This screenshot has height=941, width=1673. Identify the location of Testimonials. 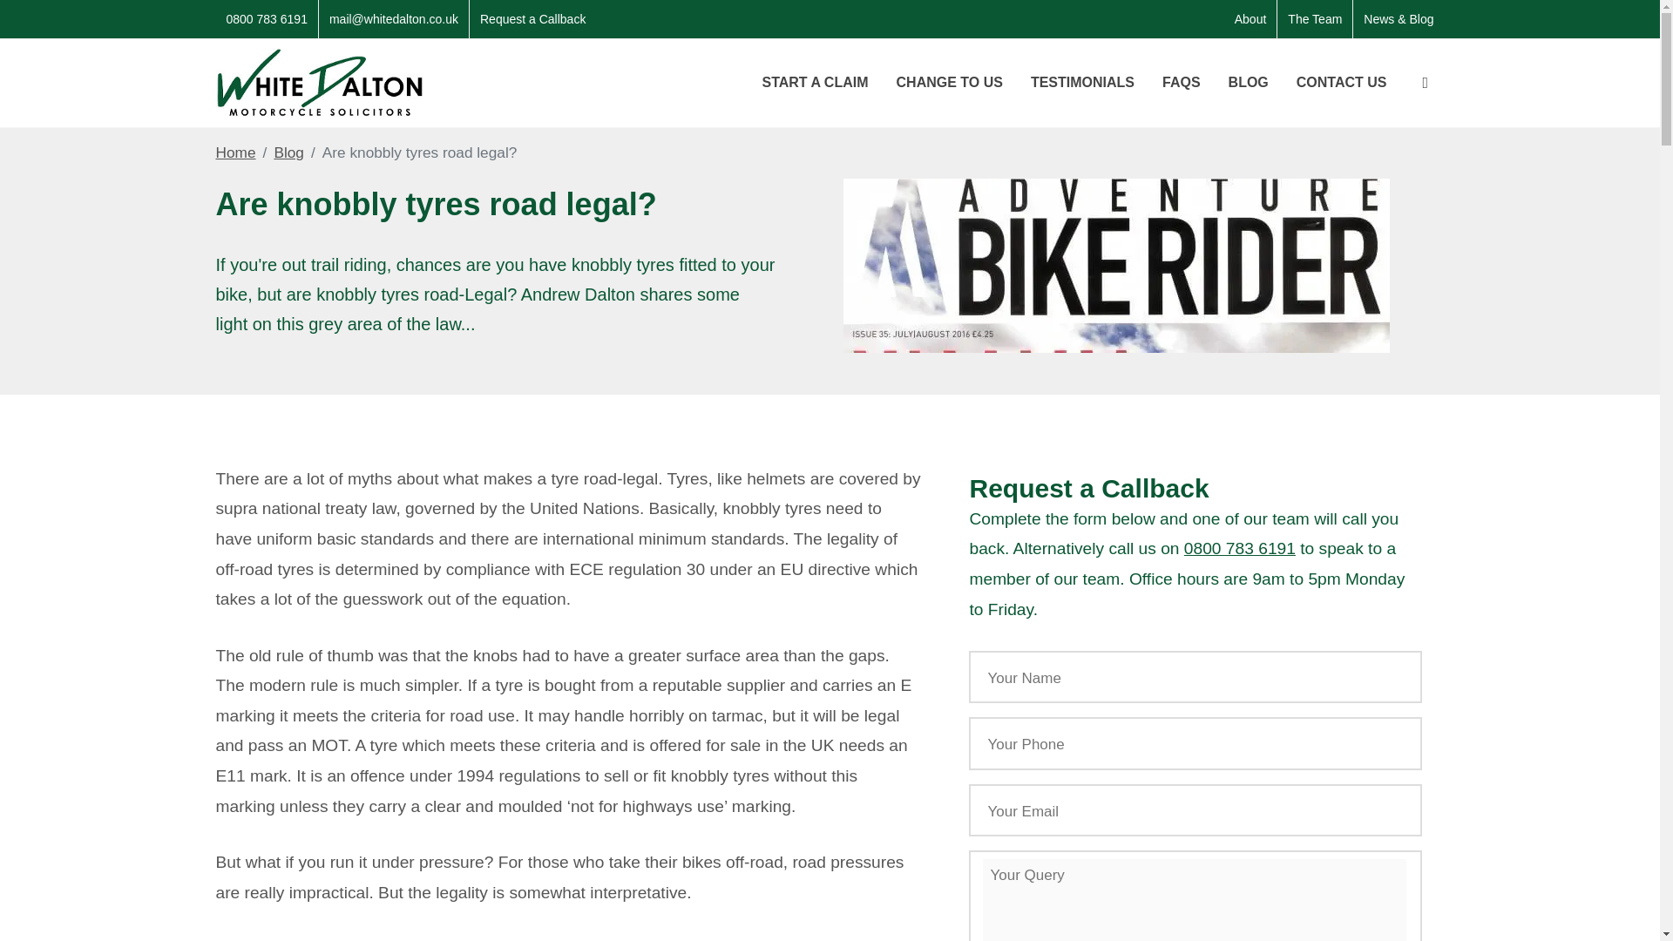
(1082, 82).